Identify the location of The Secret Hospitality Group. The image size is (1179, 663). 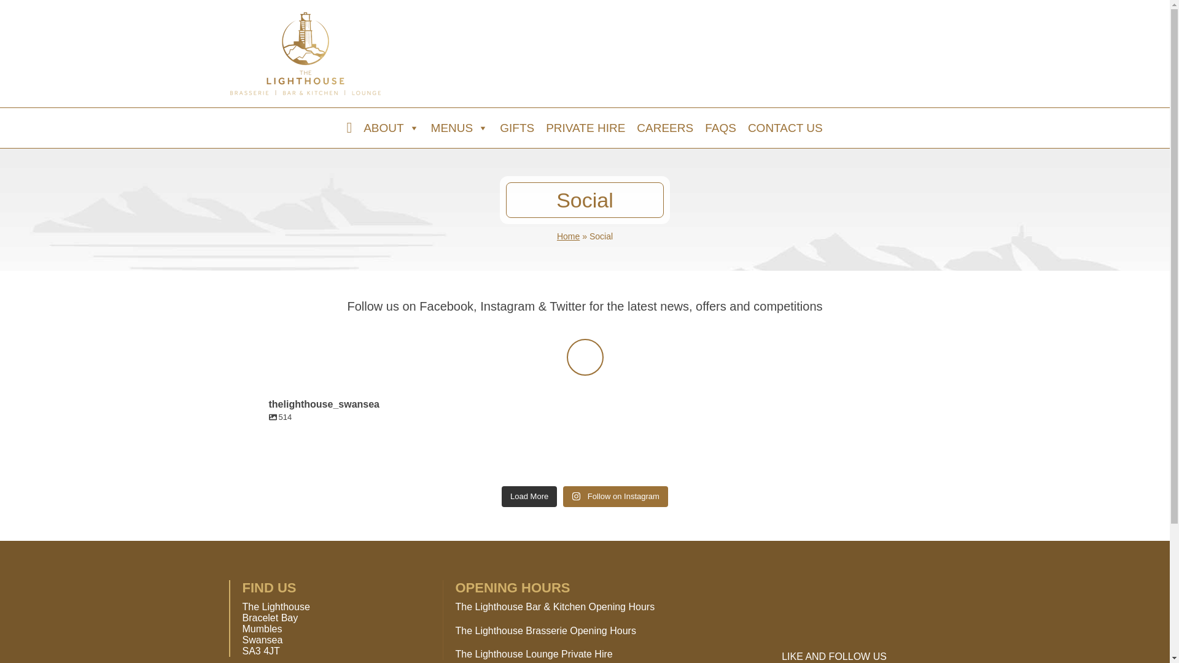
(849, 54).